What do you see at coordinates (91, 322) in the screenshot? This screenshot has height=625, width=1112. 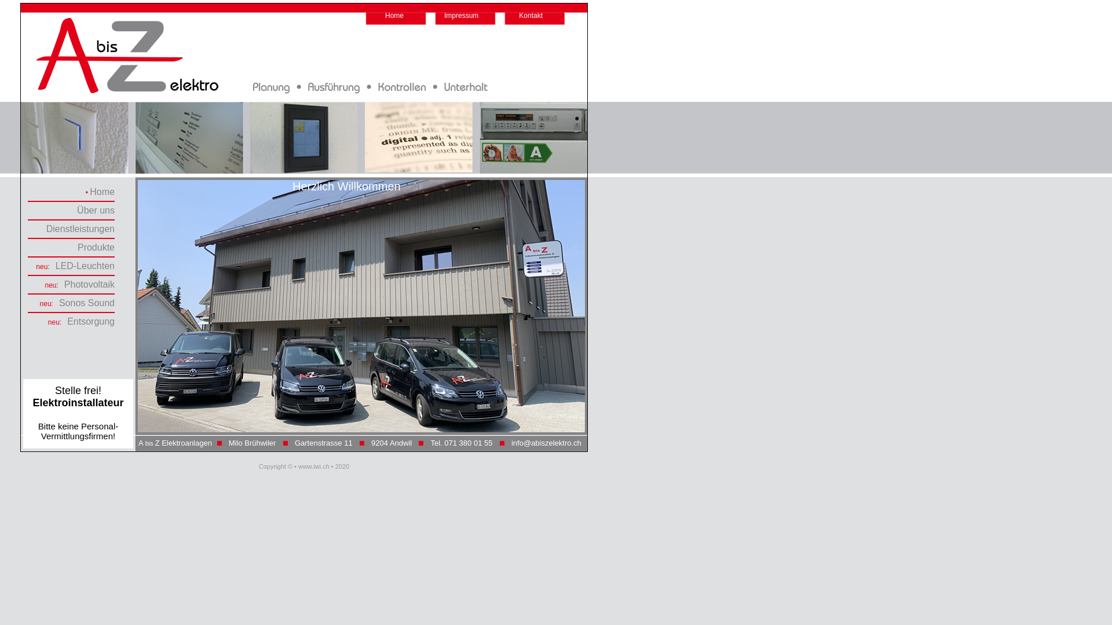 I see `Entsorgung` at bounding box center [91, 322].